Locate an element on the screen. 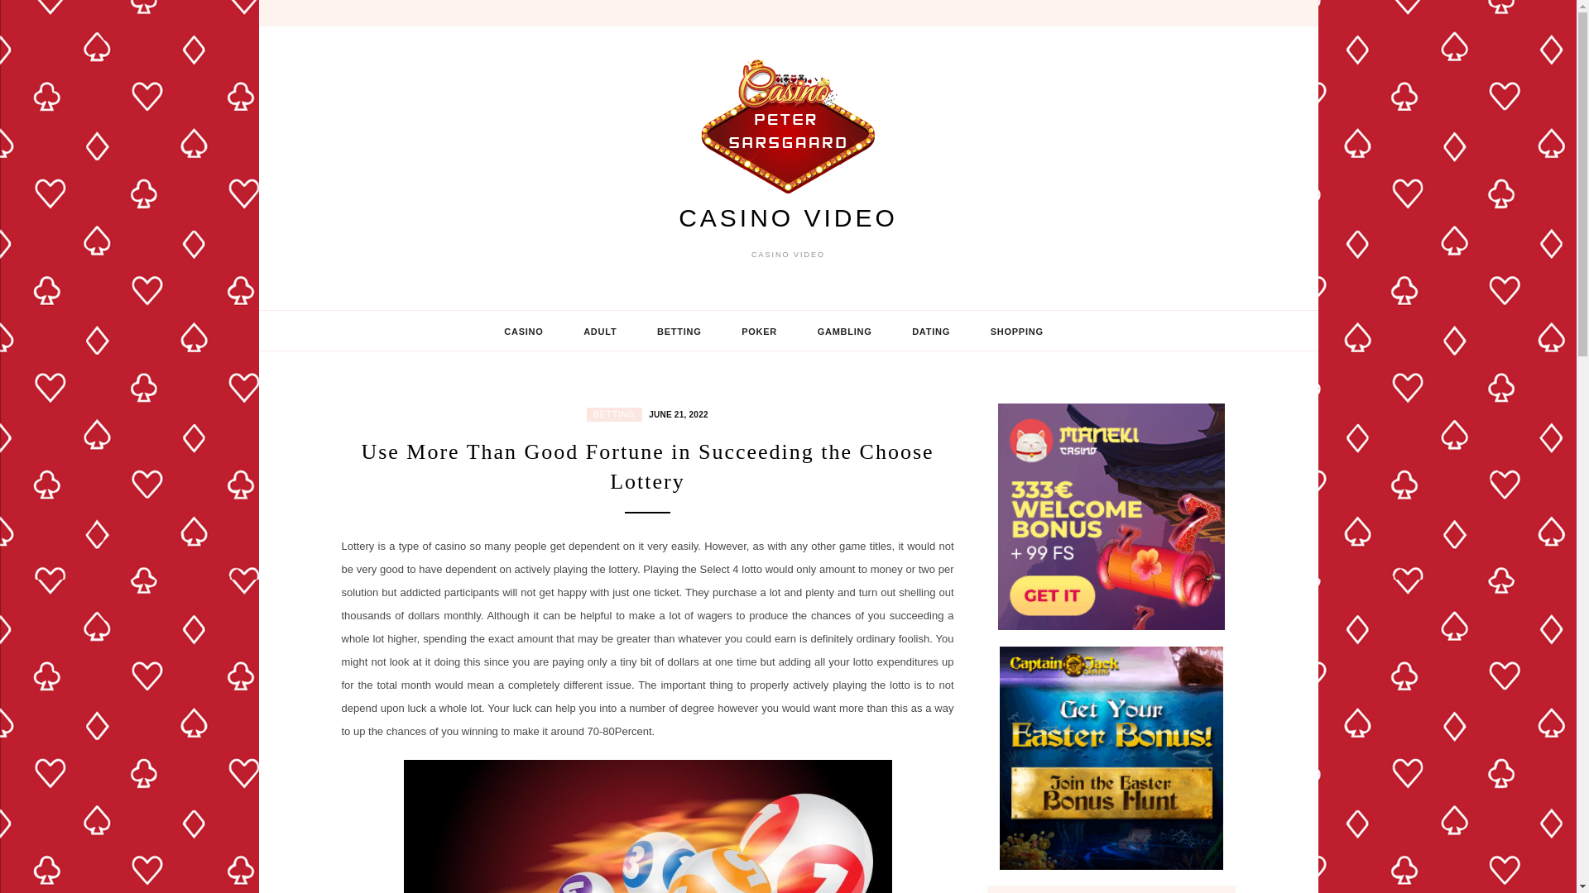 This screenshot has width=1589, height=893. POKER is located at coordinates (759, 331).